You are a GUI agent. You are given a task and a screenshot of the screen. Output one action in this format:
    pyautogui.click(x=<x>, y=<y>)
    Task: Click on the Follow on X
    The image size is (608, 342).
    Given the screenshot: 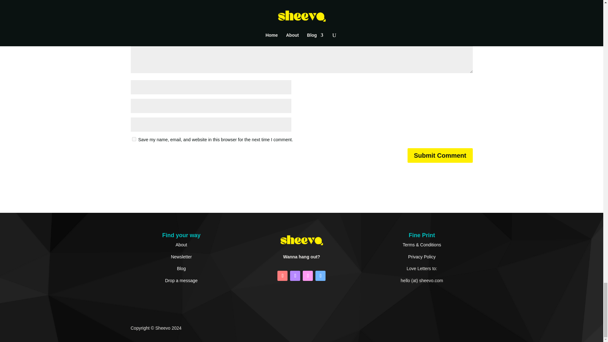 What is the action you would take?
    pyautogui.click(x=320, y=275)
    